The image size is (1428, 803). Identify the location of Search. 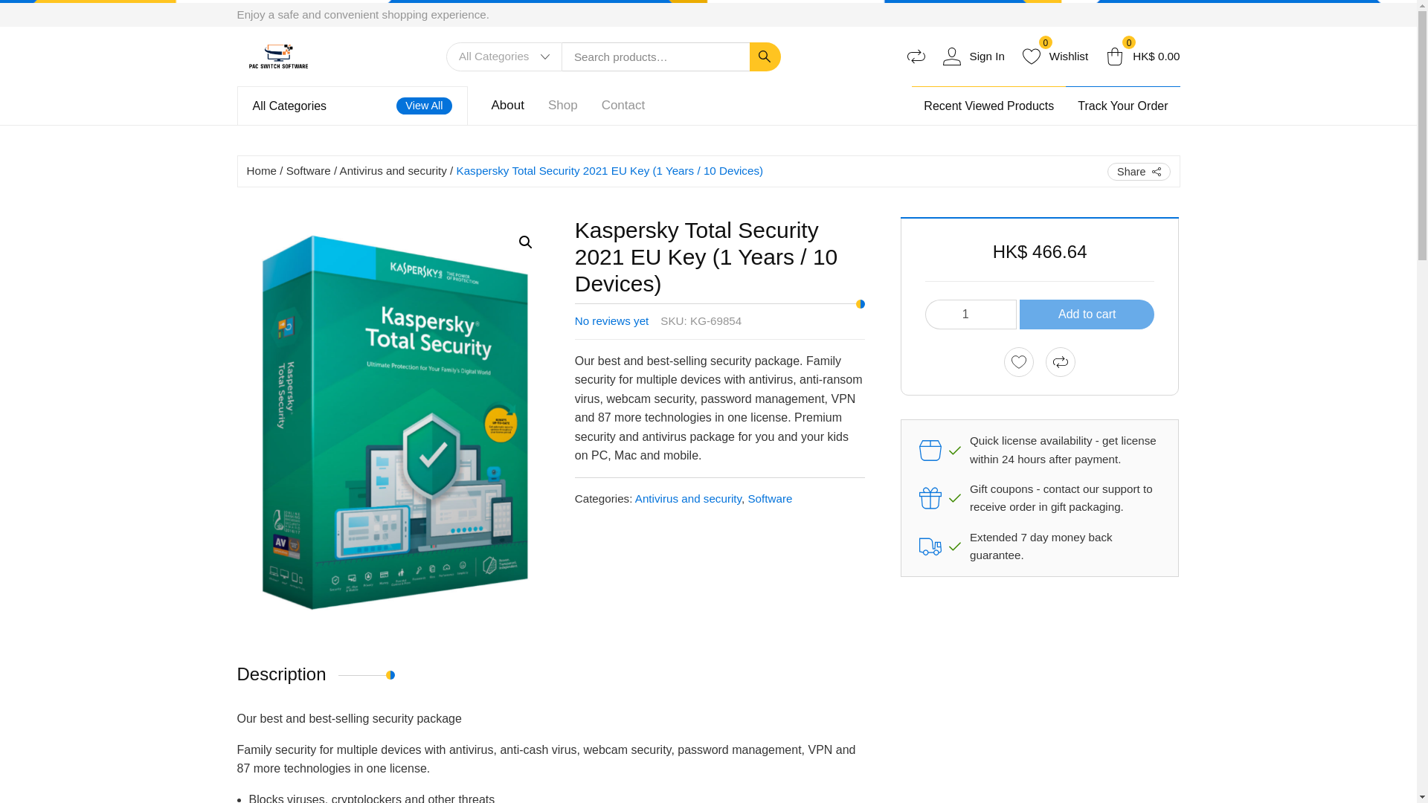
(1055, 56).